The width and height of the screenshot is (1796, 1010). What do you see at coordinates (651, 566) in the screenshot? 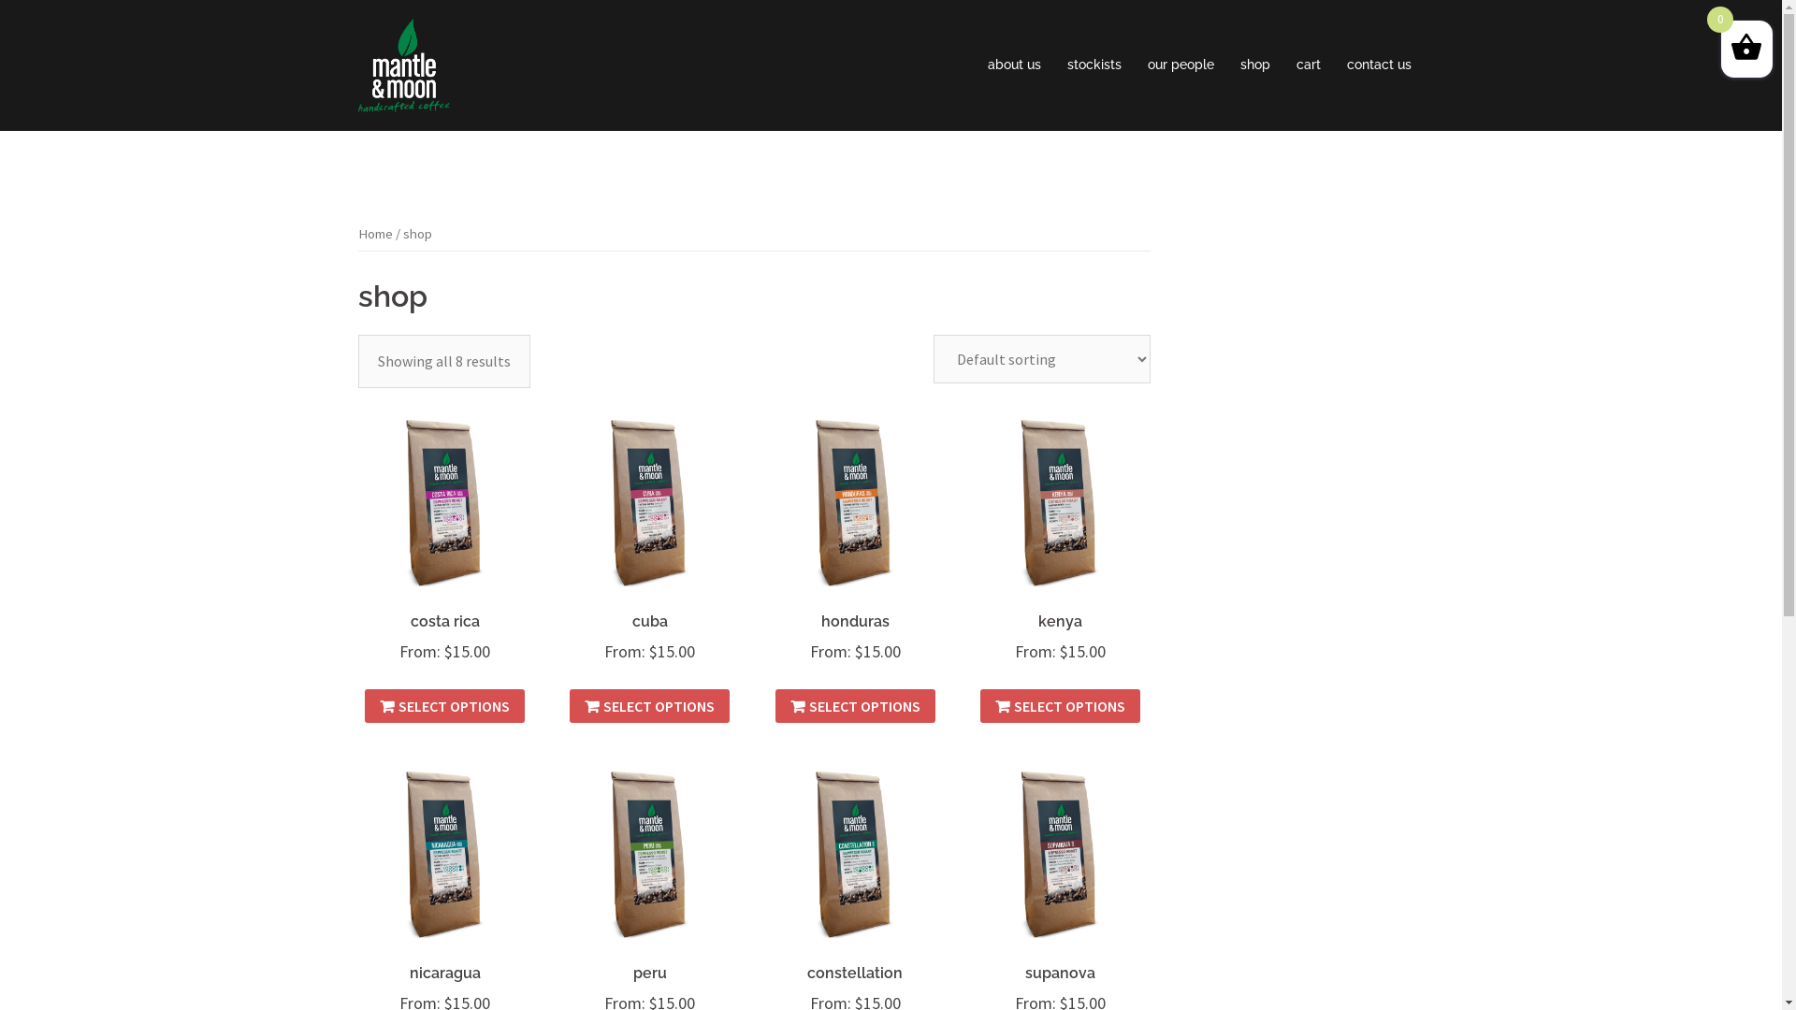
I see `cuba
From: $15.00` at bounding box center [651, 566].